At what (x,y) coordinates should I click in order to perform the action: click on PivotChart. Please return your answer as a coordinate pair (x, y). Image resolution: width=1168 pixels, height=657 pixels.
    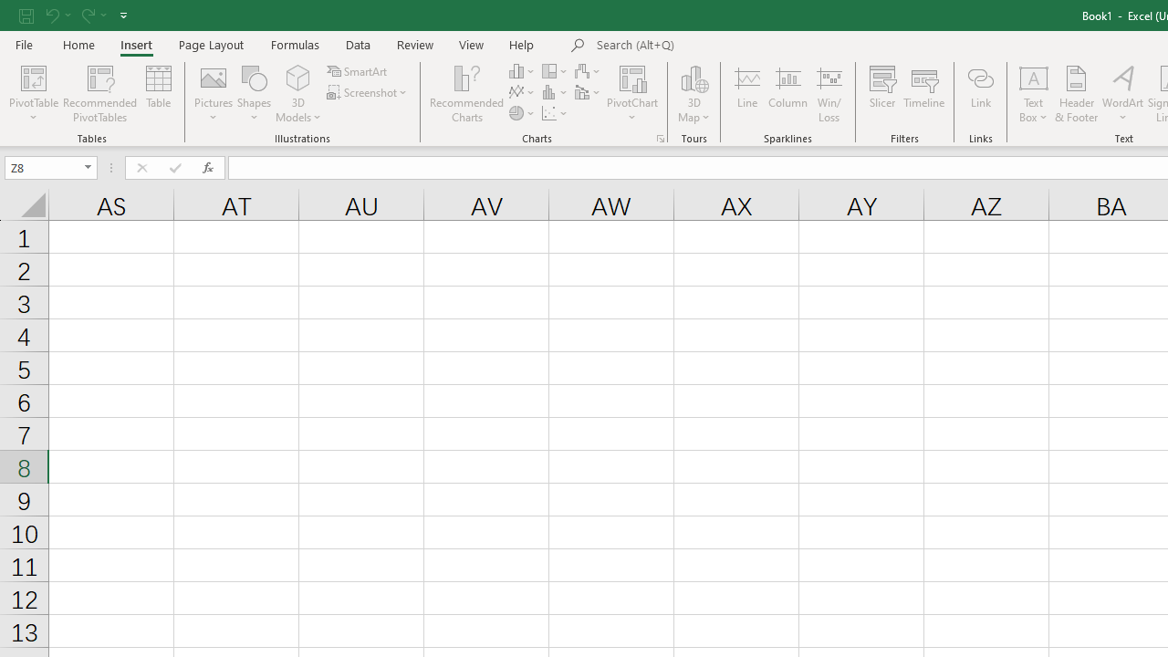
    Looking at the image, I should click on (633, 77).